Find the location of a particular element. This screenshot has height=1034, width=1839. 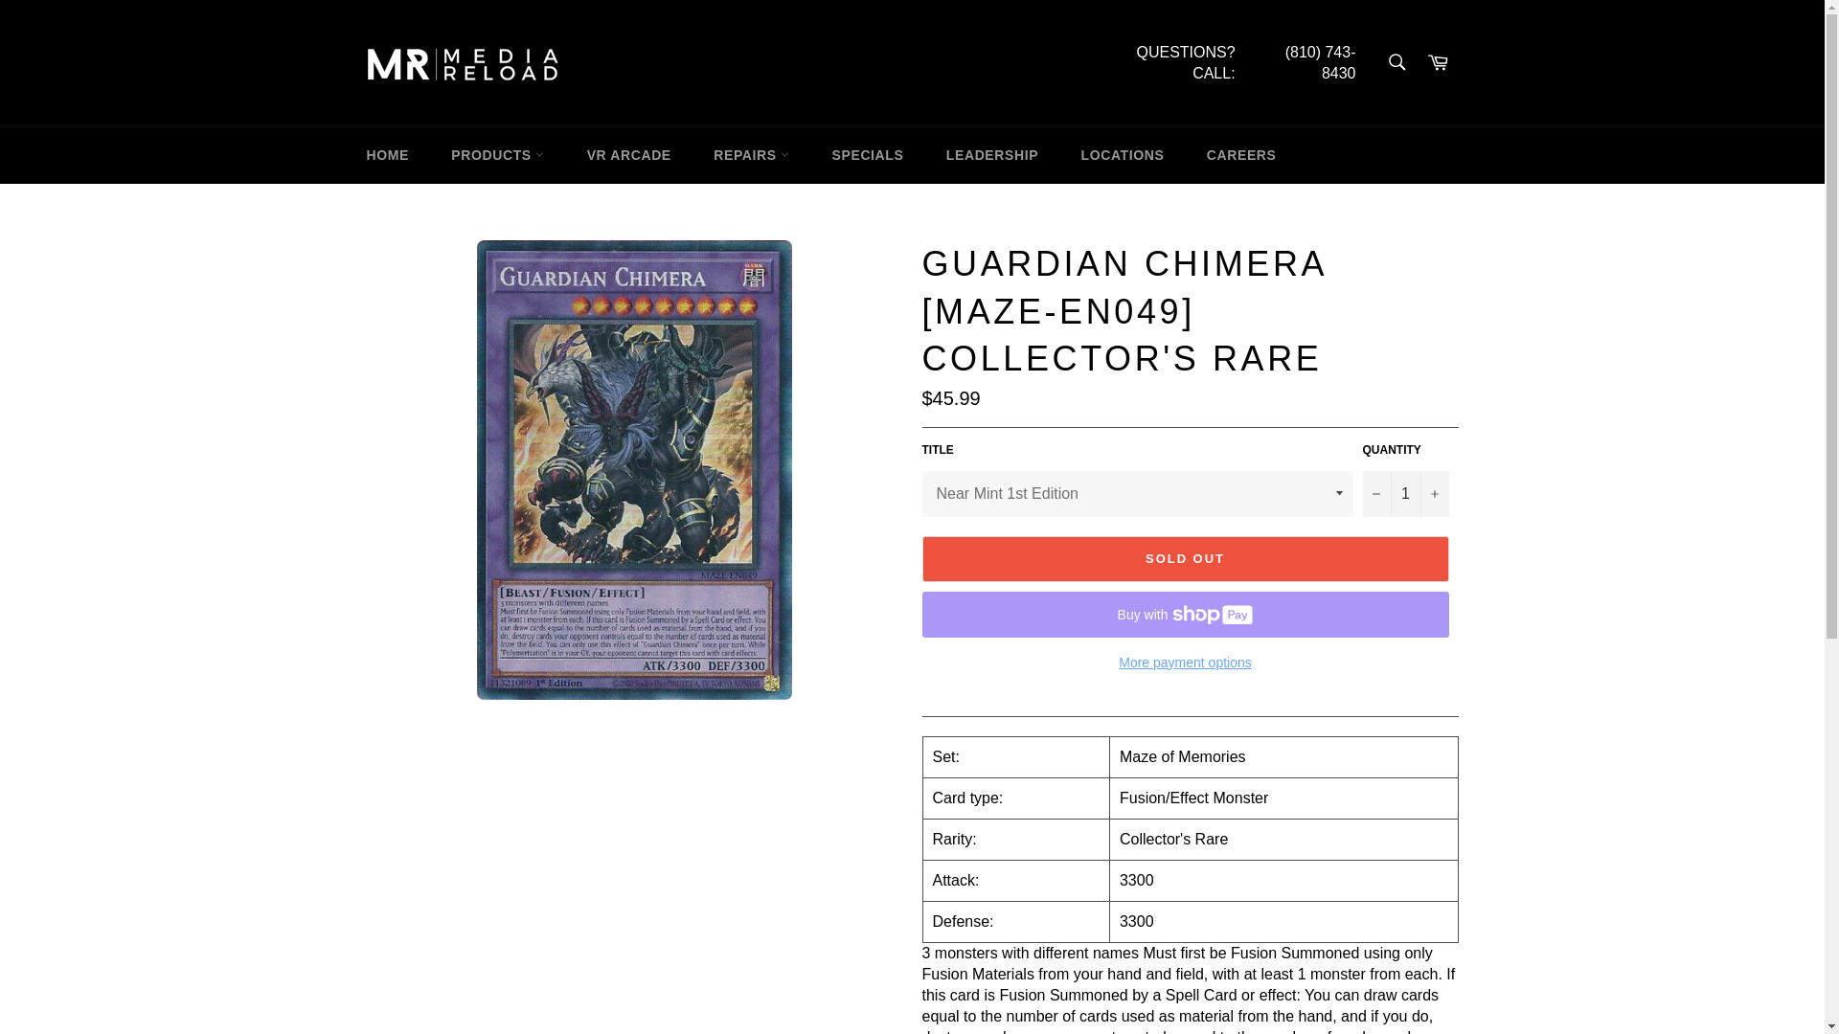

HOME is located at coordinates (387, 155).